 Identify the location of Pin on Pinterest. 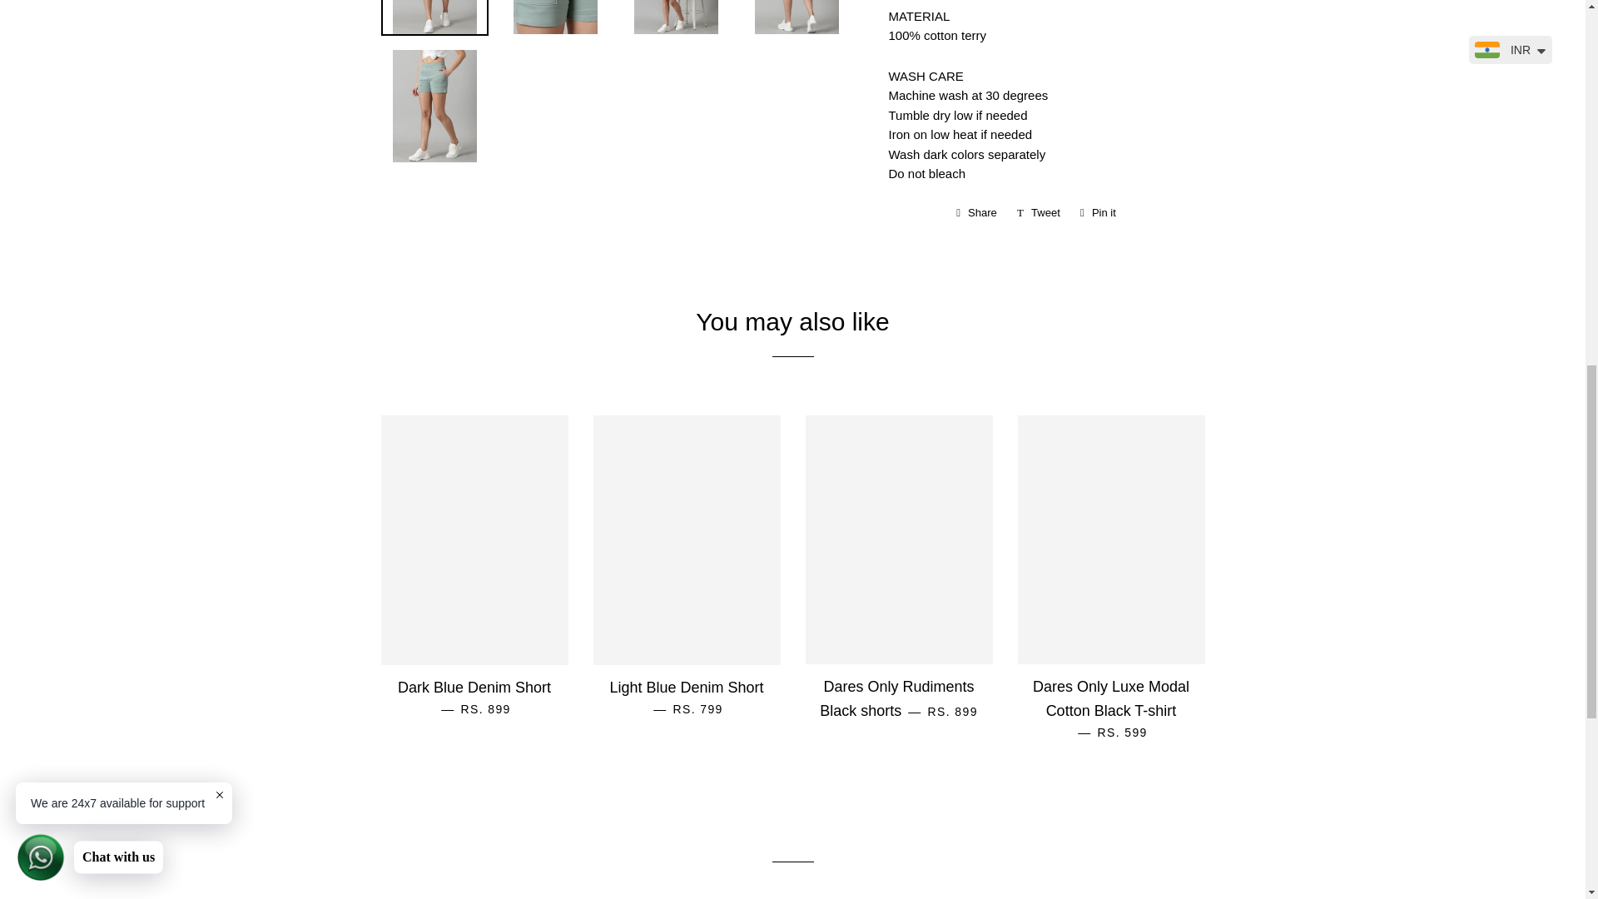
(1099, 213).